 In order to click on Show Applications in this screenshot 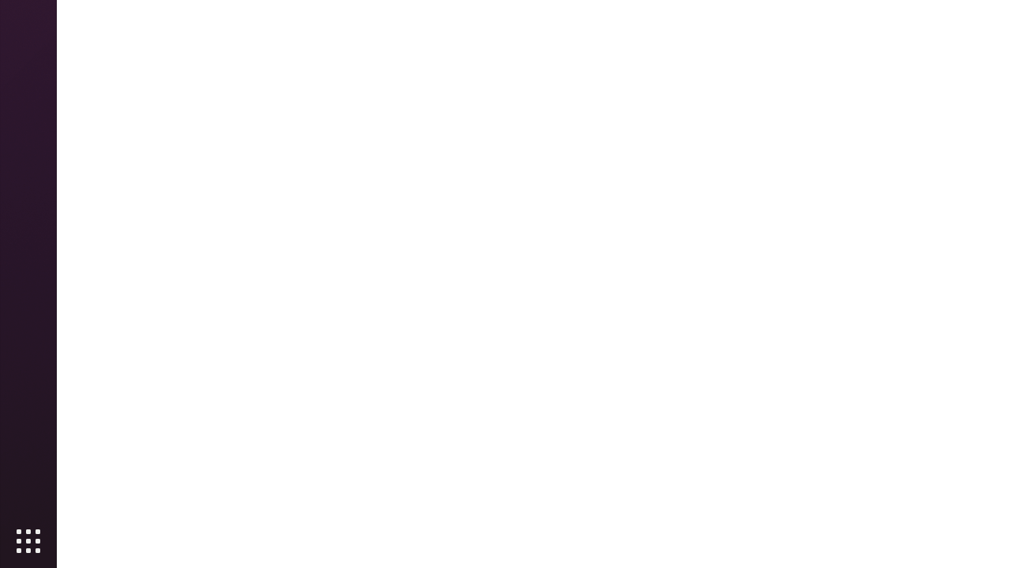, I will do `click(28, 541)`.